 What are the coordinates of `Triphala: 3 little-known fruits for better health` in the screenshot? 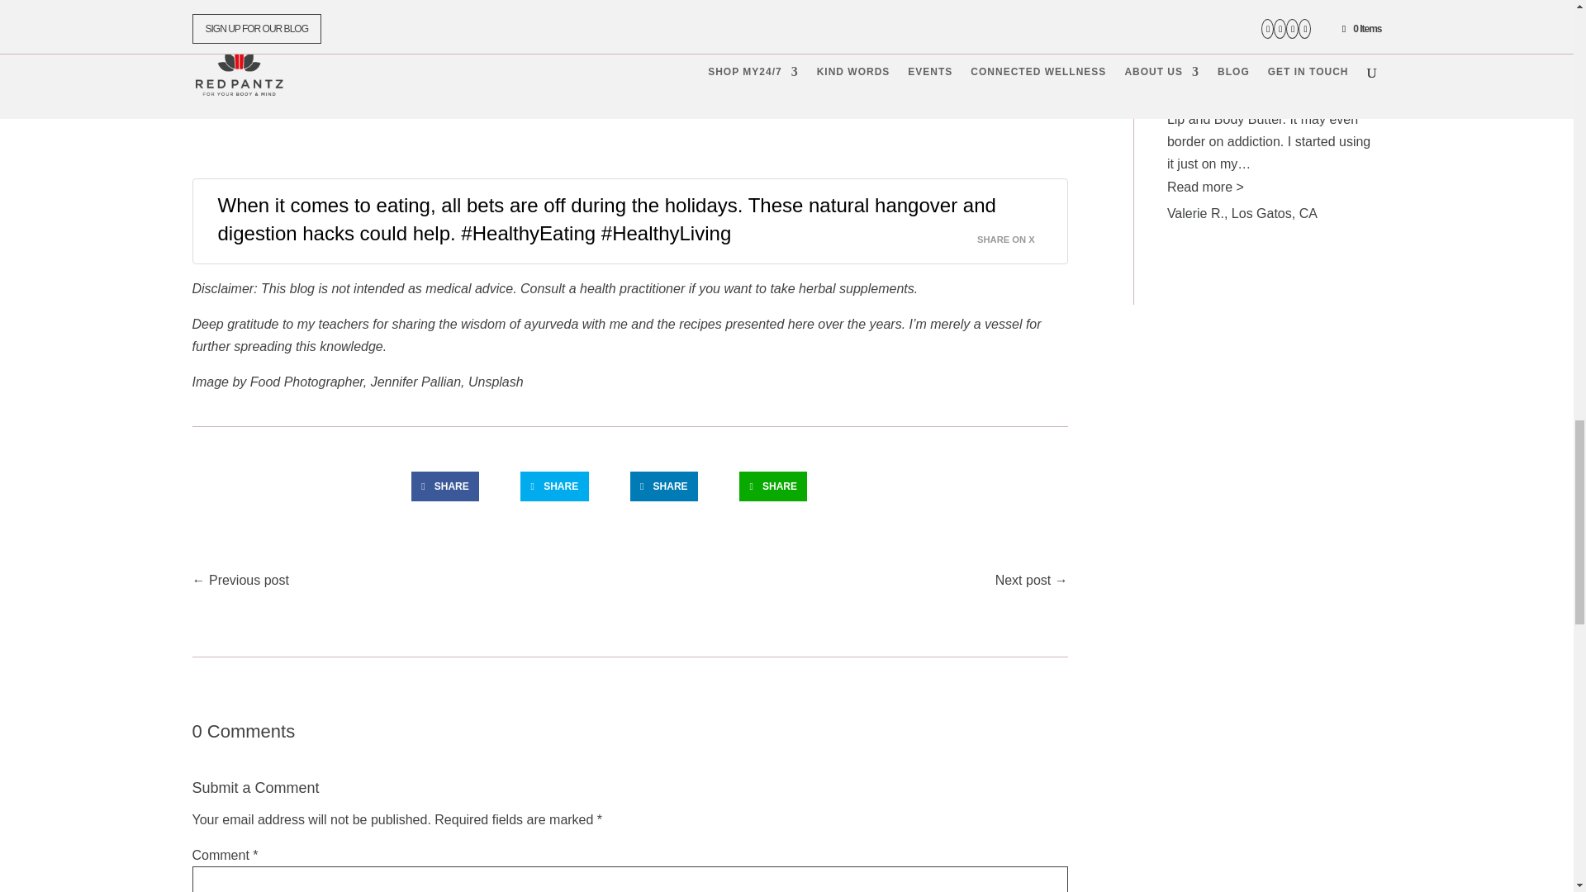 It's located at (334, 89).